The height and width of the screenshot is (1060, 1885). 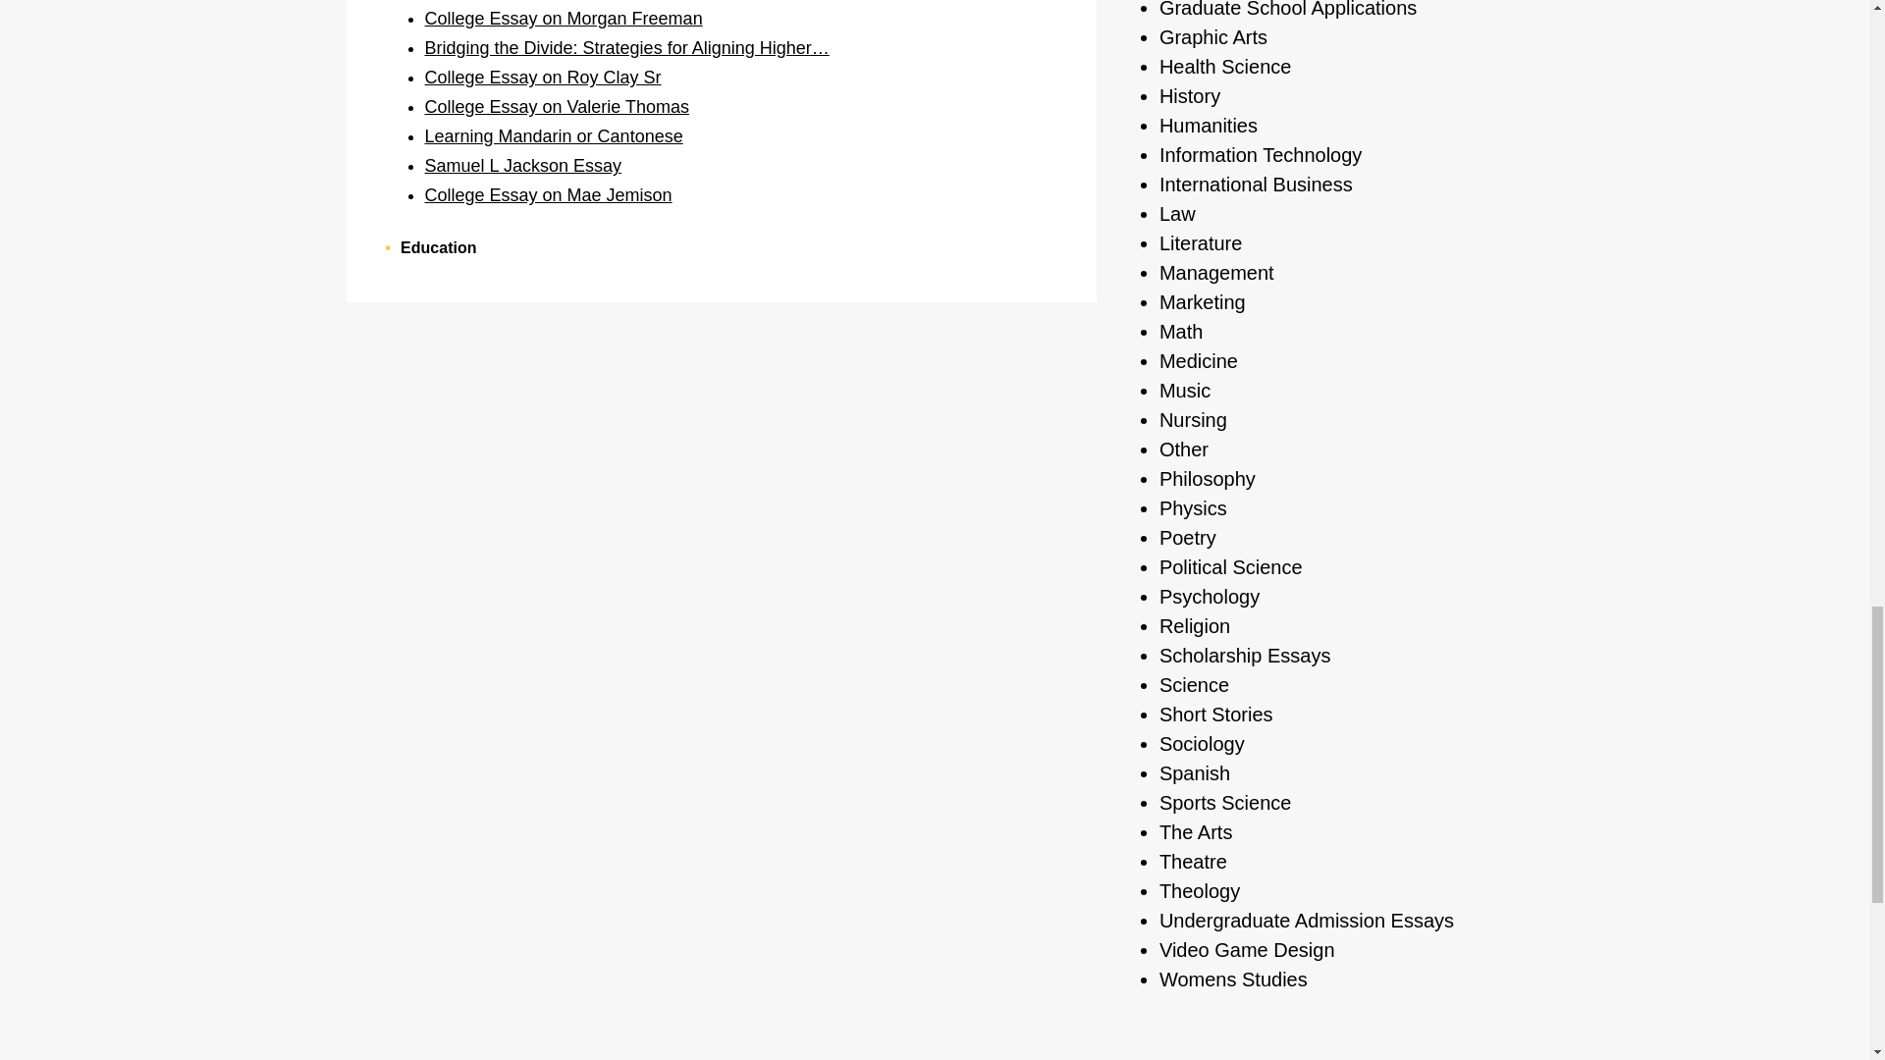 I want to click on College Essay on Morgan Freeman, so click(x=563, y=18).